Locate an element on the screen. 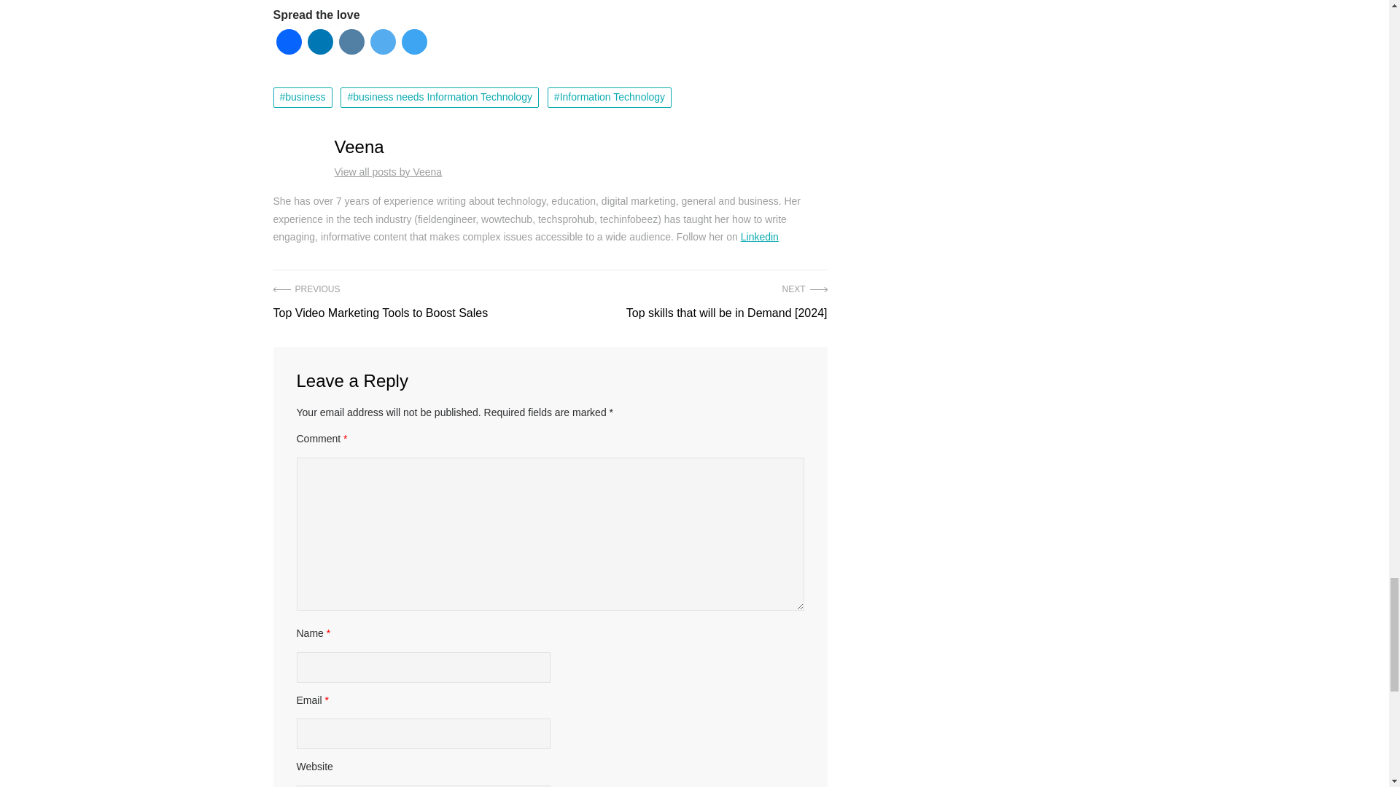 This screenshot has height=787, width=1400. View all posts by Veena is located at coordinates (388, 172).